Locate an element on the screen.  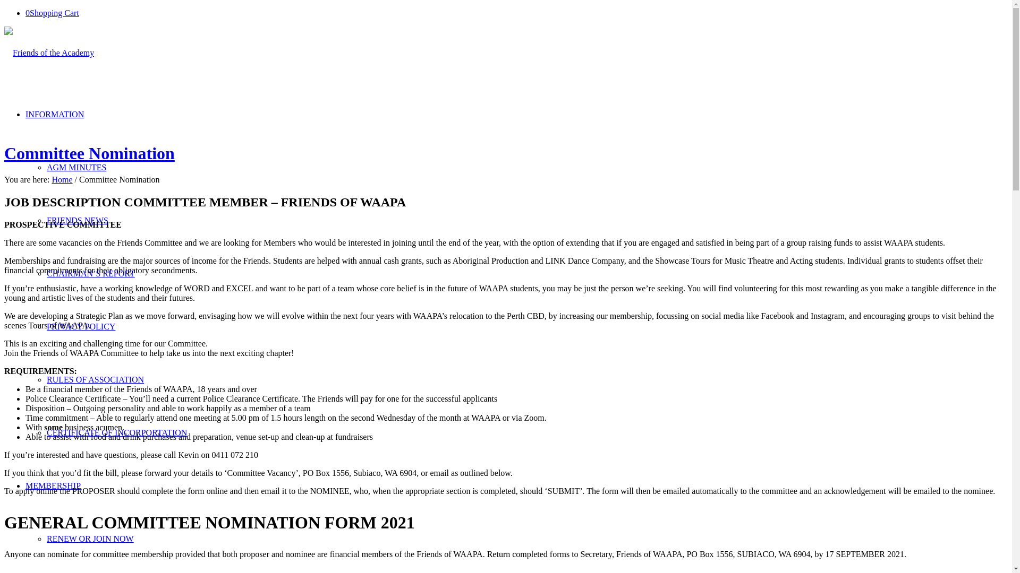
Committee Nomination is located at coordinates (89, 153).